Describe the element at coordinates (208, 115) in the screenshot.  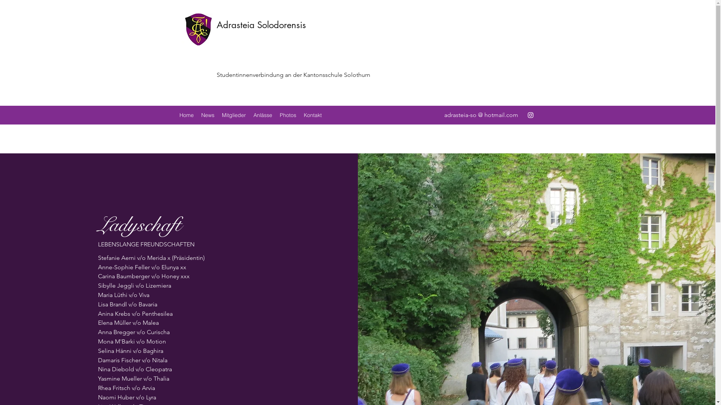
I see `News` at that location.